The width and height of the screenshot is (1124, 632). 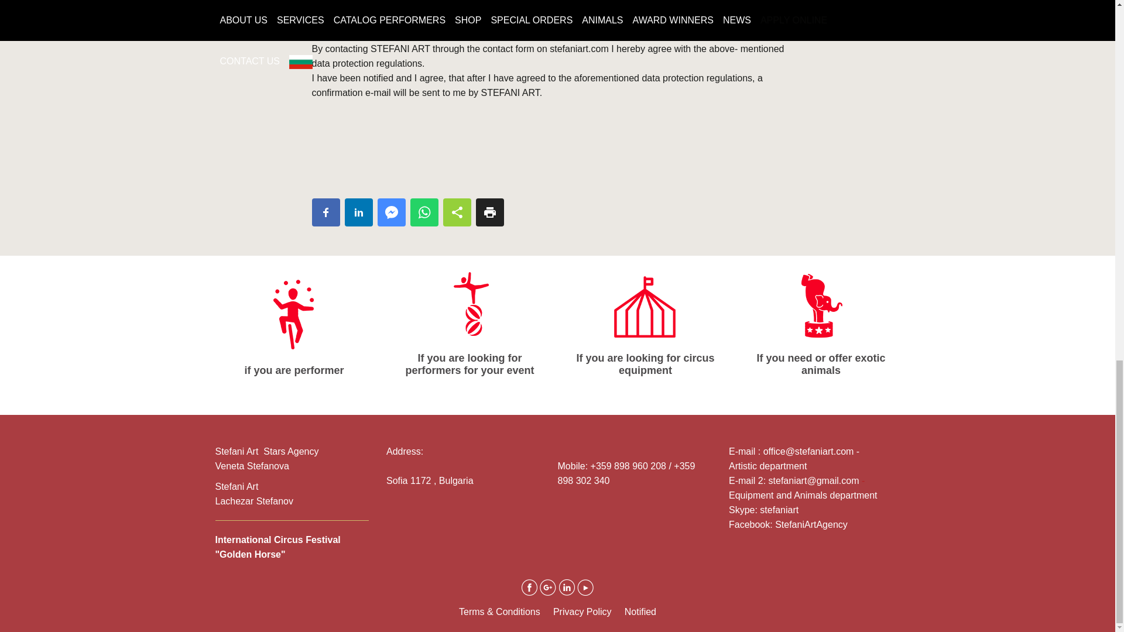 I want to click on International Circus Festival "Golden Horse", so click(x=277, y=547).